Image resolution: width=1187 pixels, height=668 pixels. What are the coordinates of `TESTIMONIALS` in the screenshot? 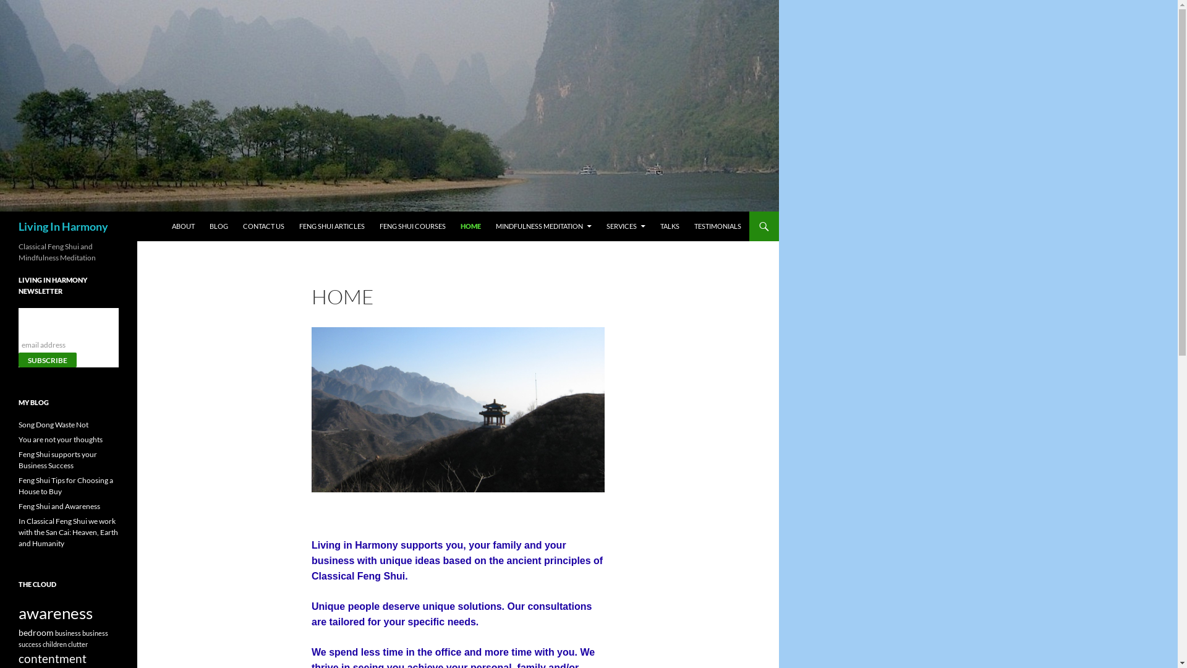 It's located at (718, 226).